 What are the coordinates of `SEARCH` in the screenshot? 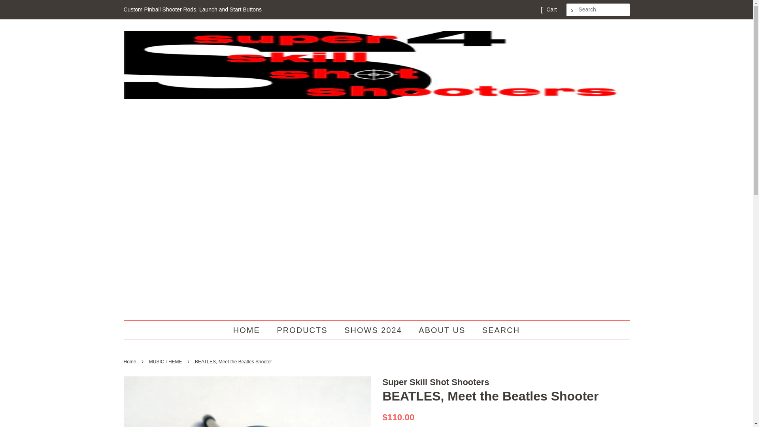 It's located at (498, 330).